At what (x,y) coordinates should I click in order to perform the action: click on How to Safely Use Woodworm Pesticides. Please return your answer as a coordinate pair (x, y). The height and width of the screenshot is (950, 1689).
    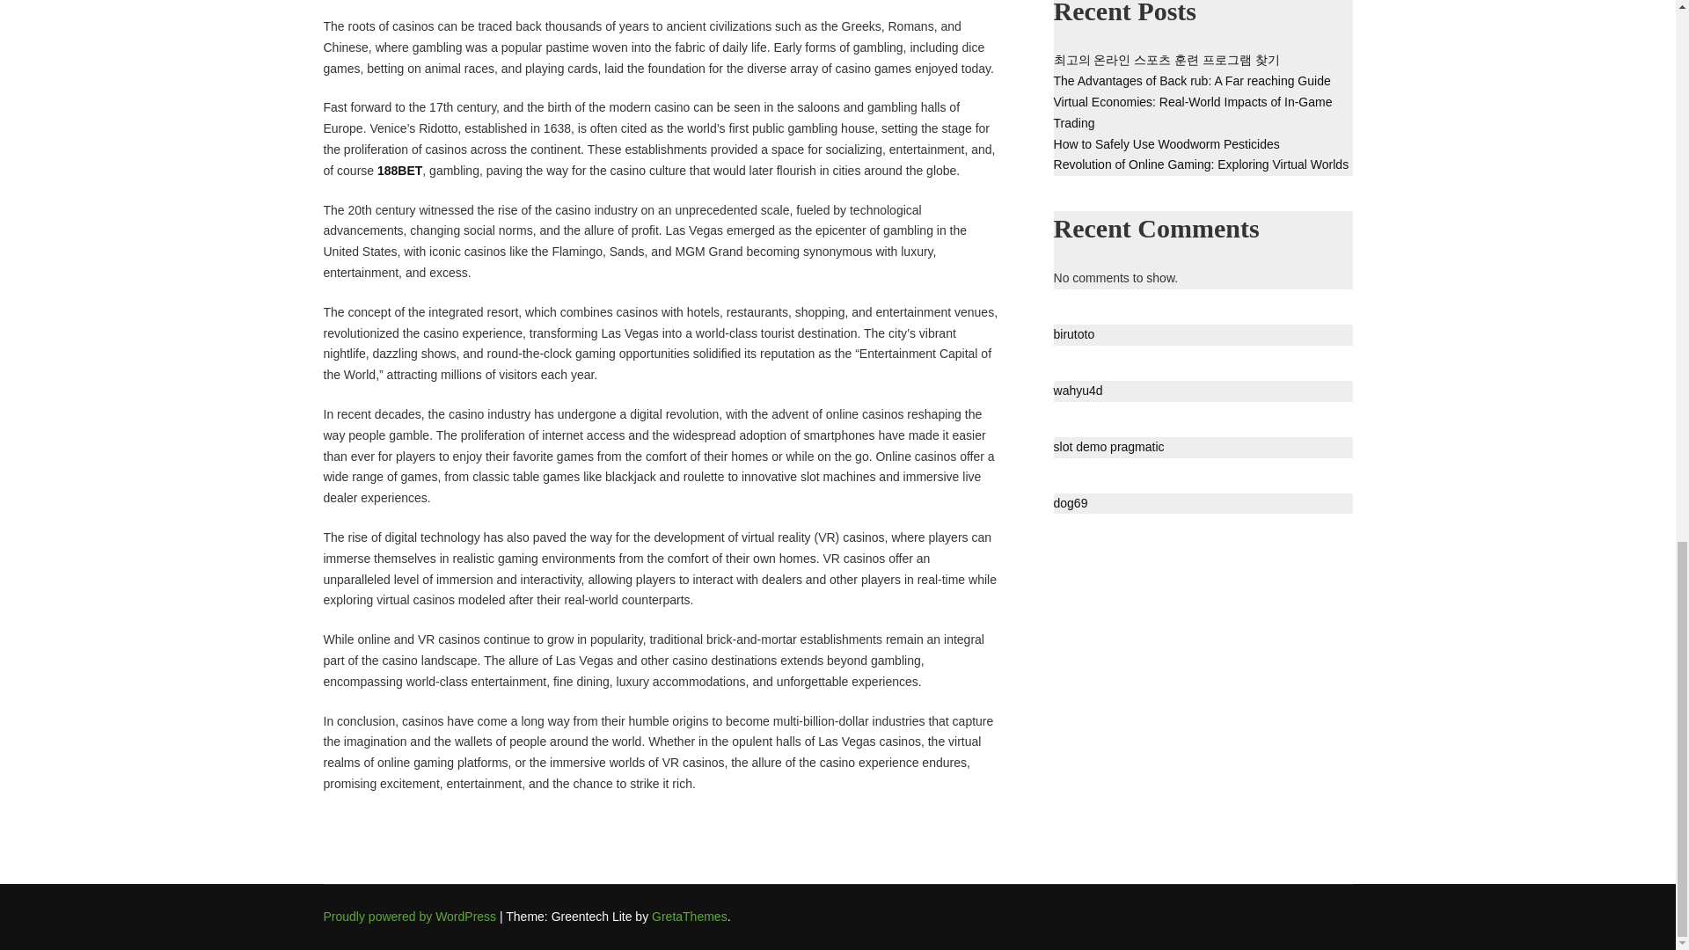
    Looking at the image, I should click on (1166, 143).